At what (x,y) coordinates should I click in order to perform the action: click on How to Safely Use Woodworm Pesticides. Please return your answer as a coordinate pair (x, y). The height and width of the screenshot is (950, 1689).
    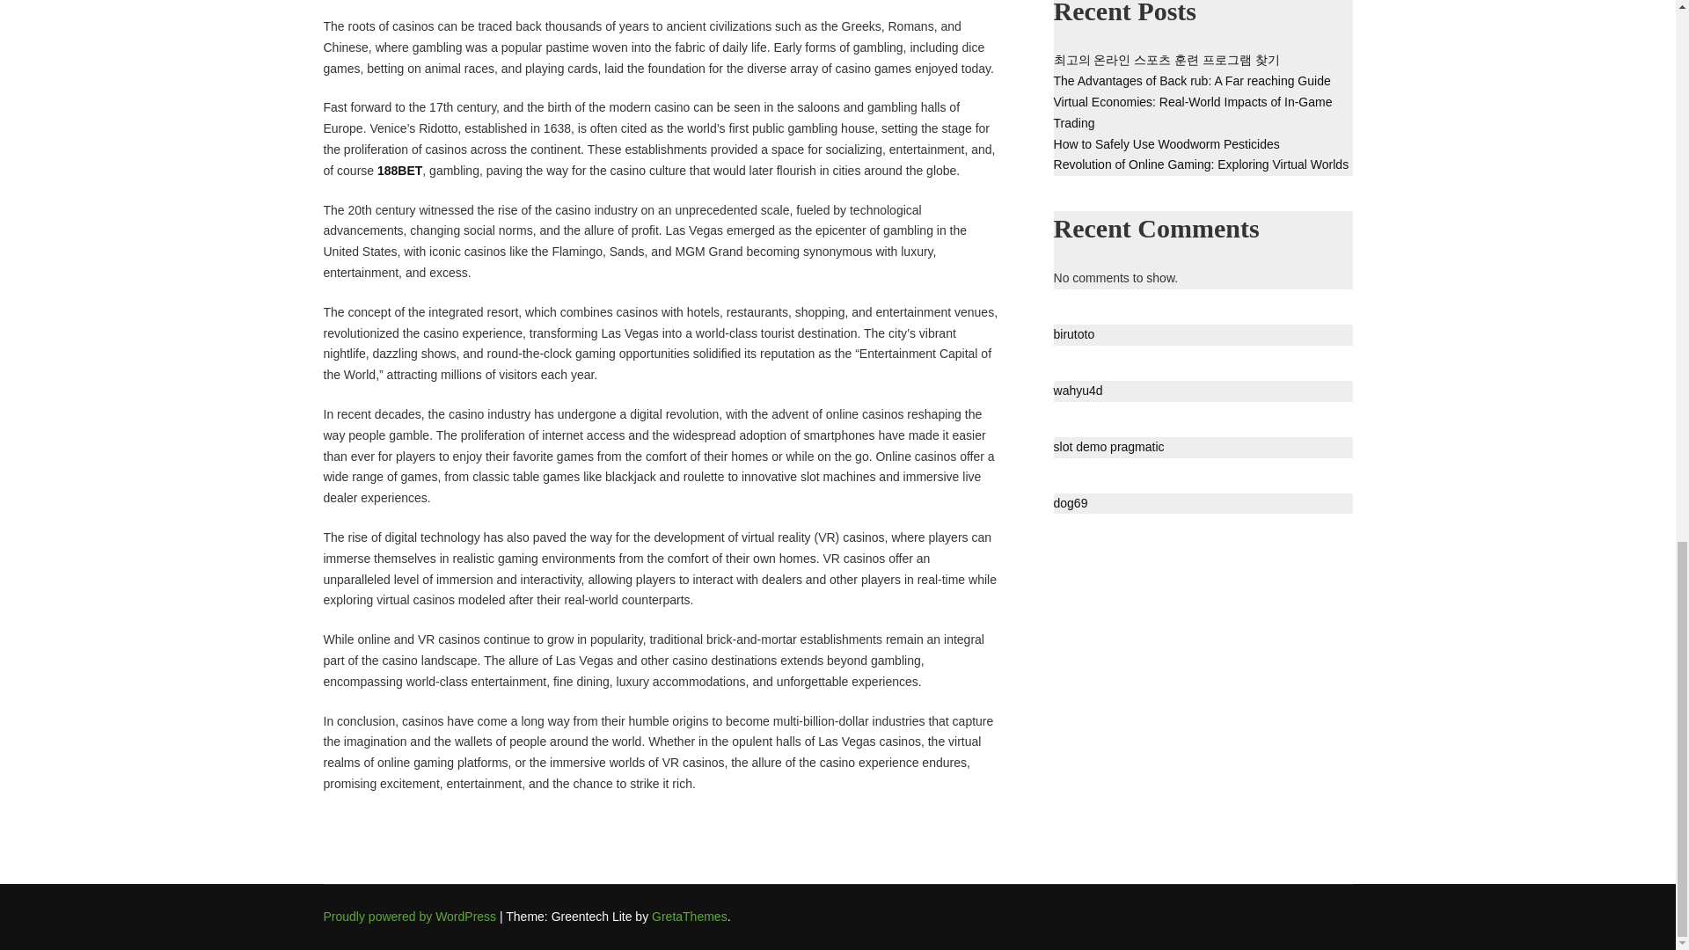
    Looking at the image, I should click on (1166, 143).